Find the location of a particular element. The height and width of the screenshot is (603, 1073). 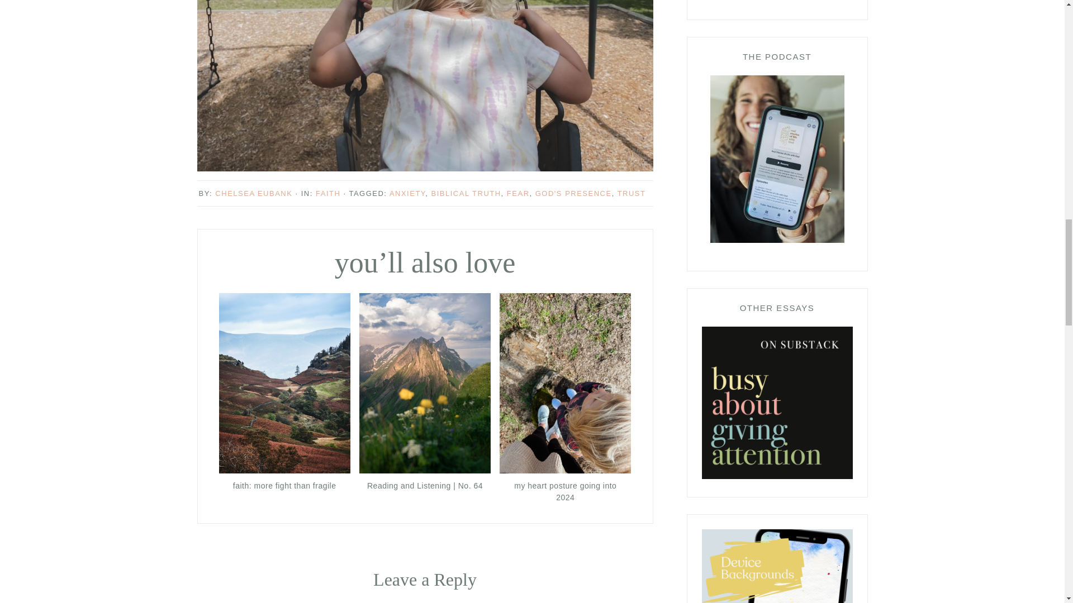

Permanent Link to faith: more fight than fragile is located at coordinates (284, 470).